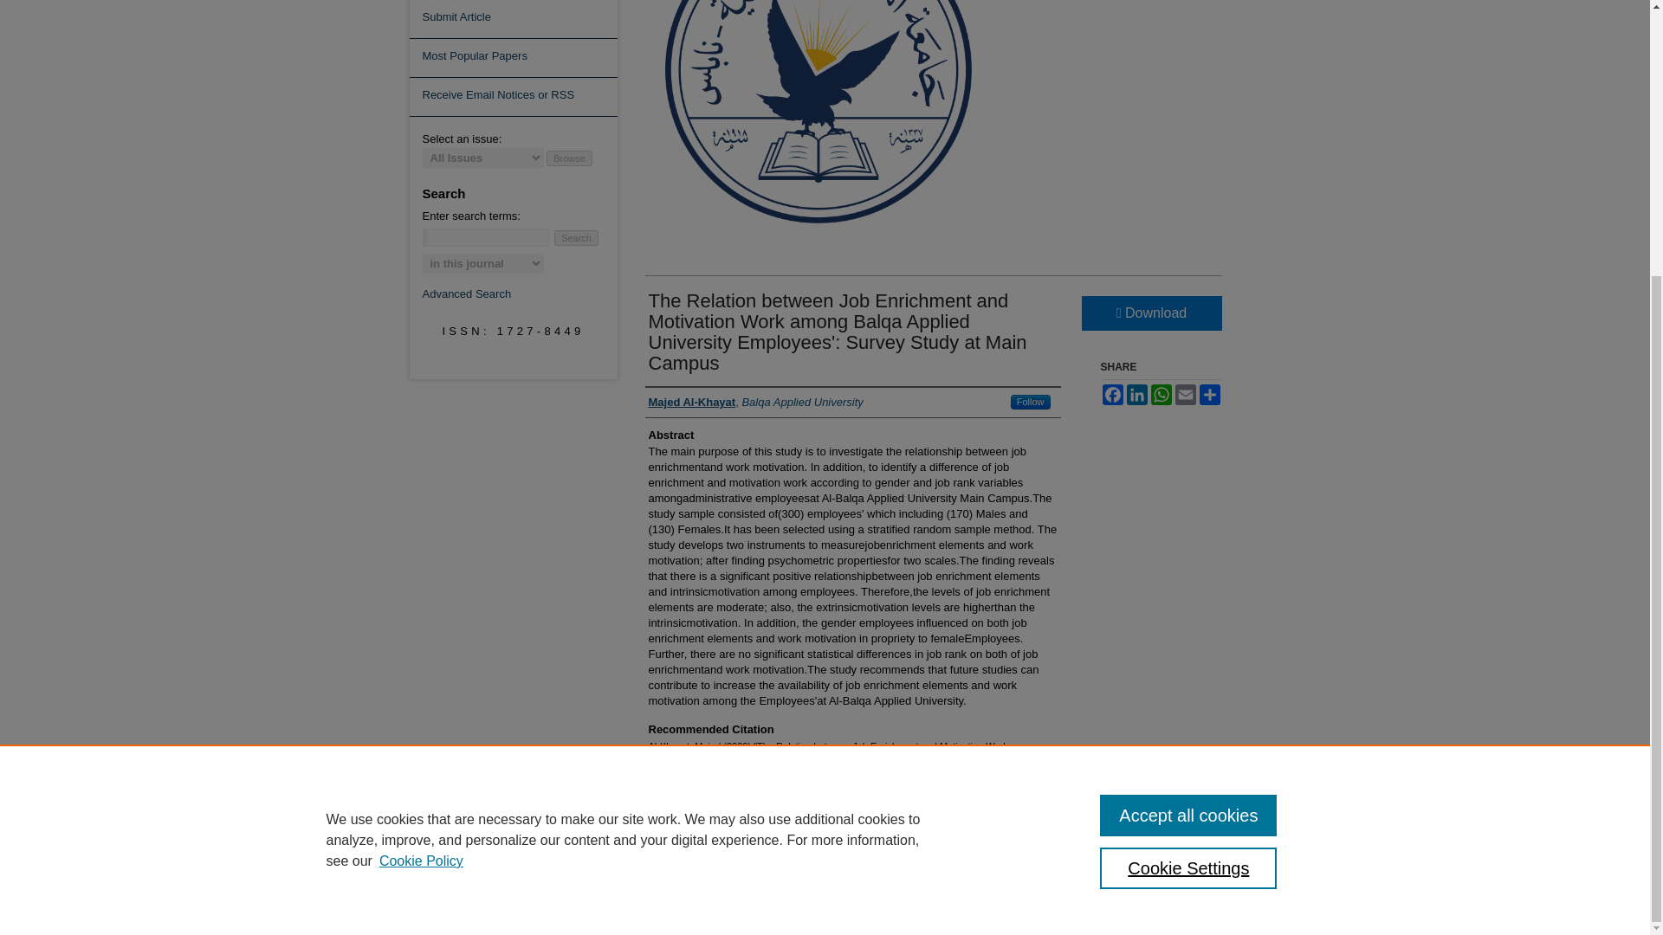 The height and width of the screenshot is (935, 1663). Describe the element at coordinates (1185, 394) in the screenshot. I see `Email` at that location.